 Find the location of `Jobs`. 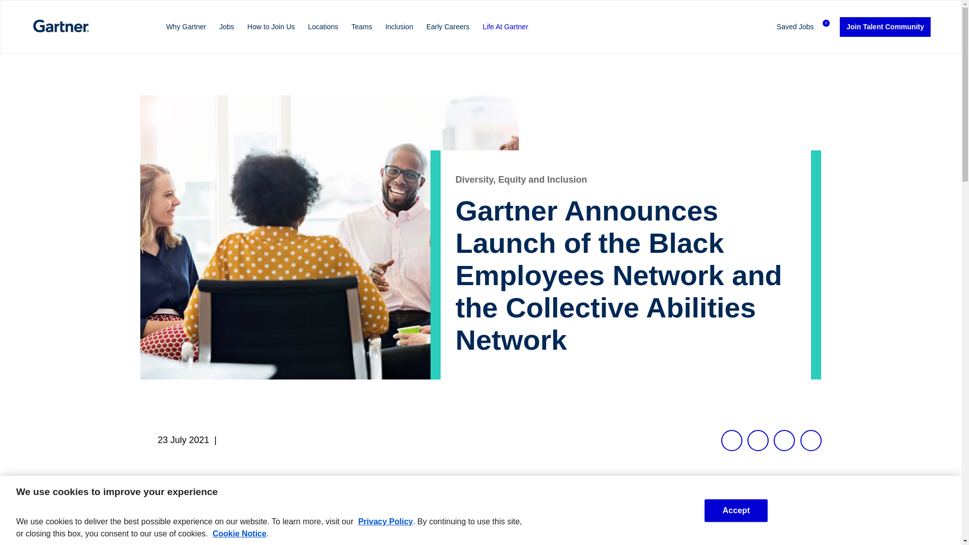

Jobs is located at coordinates (227, 27).